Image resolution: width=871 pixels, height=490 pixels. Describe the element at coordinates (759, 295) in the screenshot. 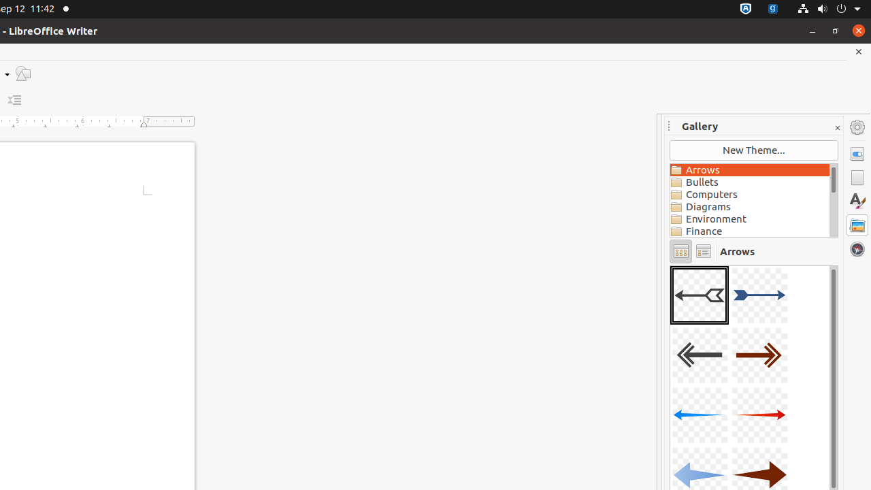

I see `A02-Arrow-DarkBlue-Right` at that location.